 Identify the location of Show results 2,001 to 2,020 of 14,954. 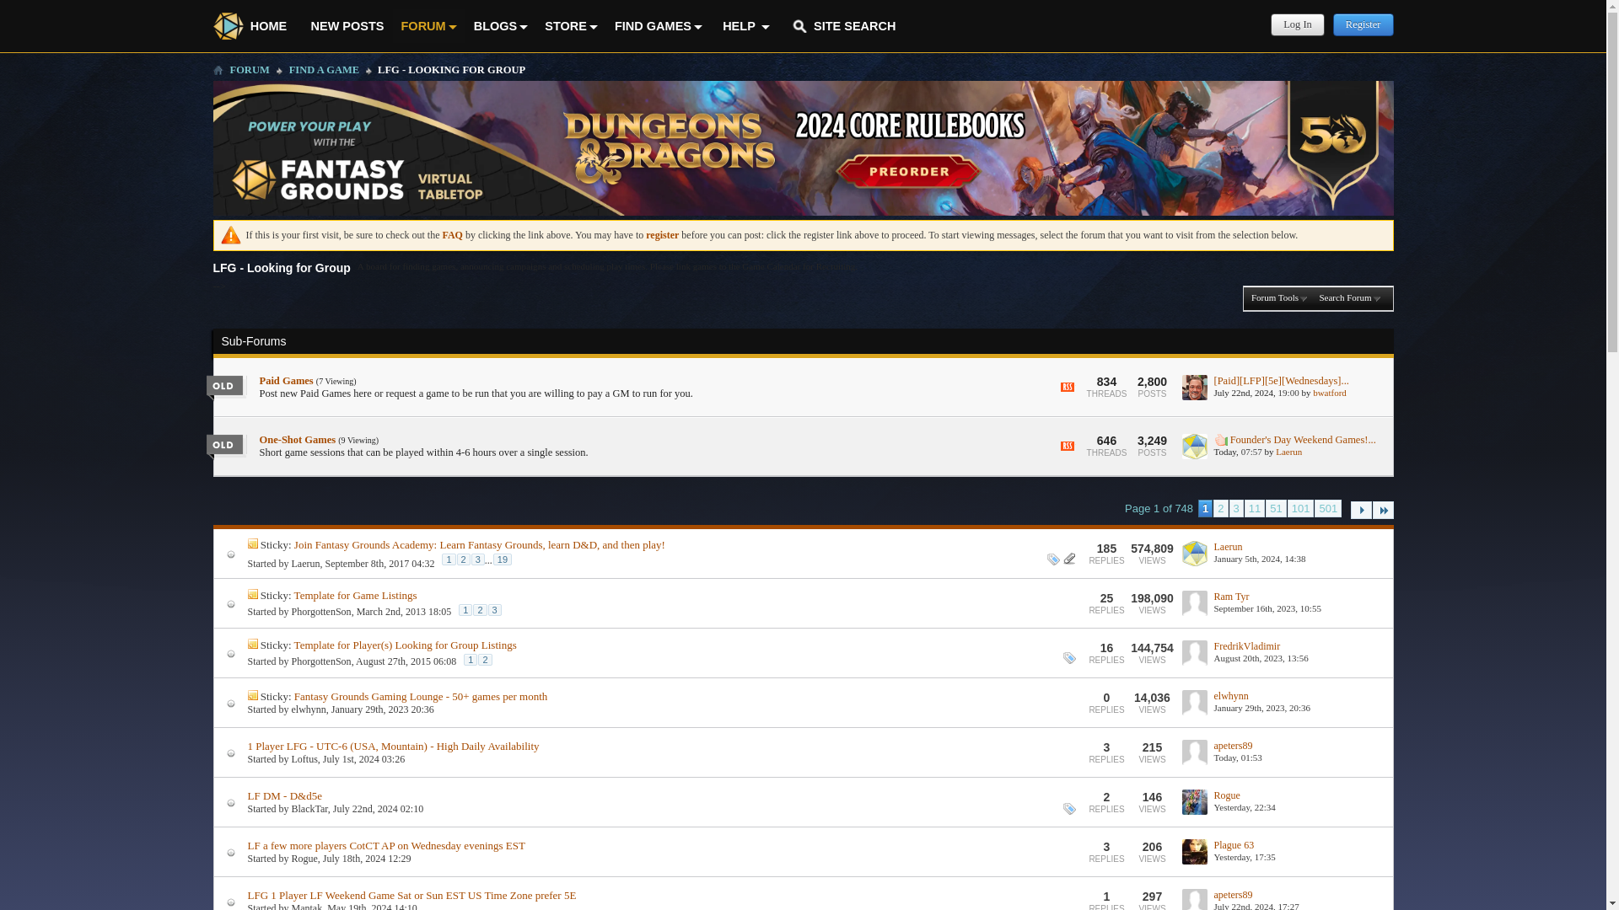
(1300, 508).